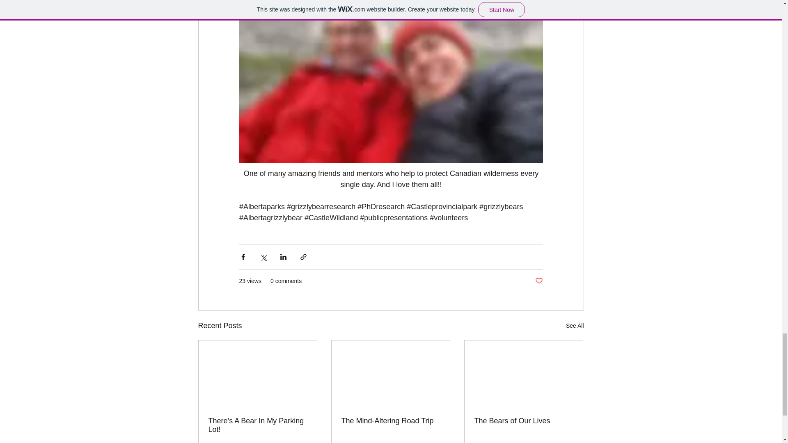 Image resolution: width=788 pixels, height=443 pixels. I want to click on See All, so click(575, 326).